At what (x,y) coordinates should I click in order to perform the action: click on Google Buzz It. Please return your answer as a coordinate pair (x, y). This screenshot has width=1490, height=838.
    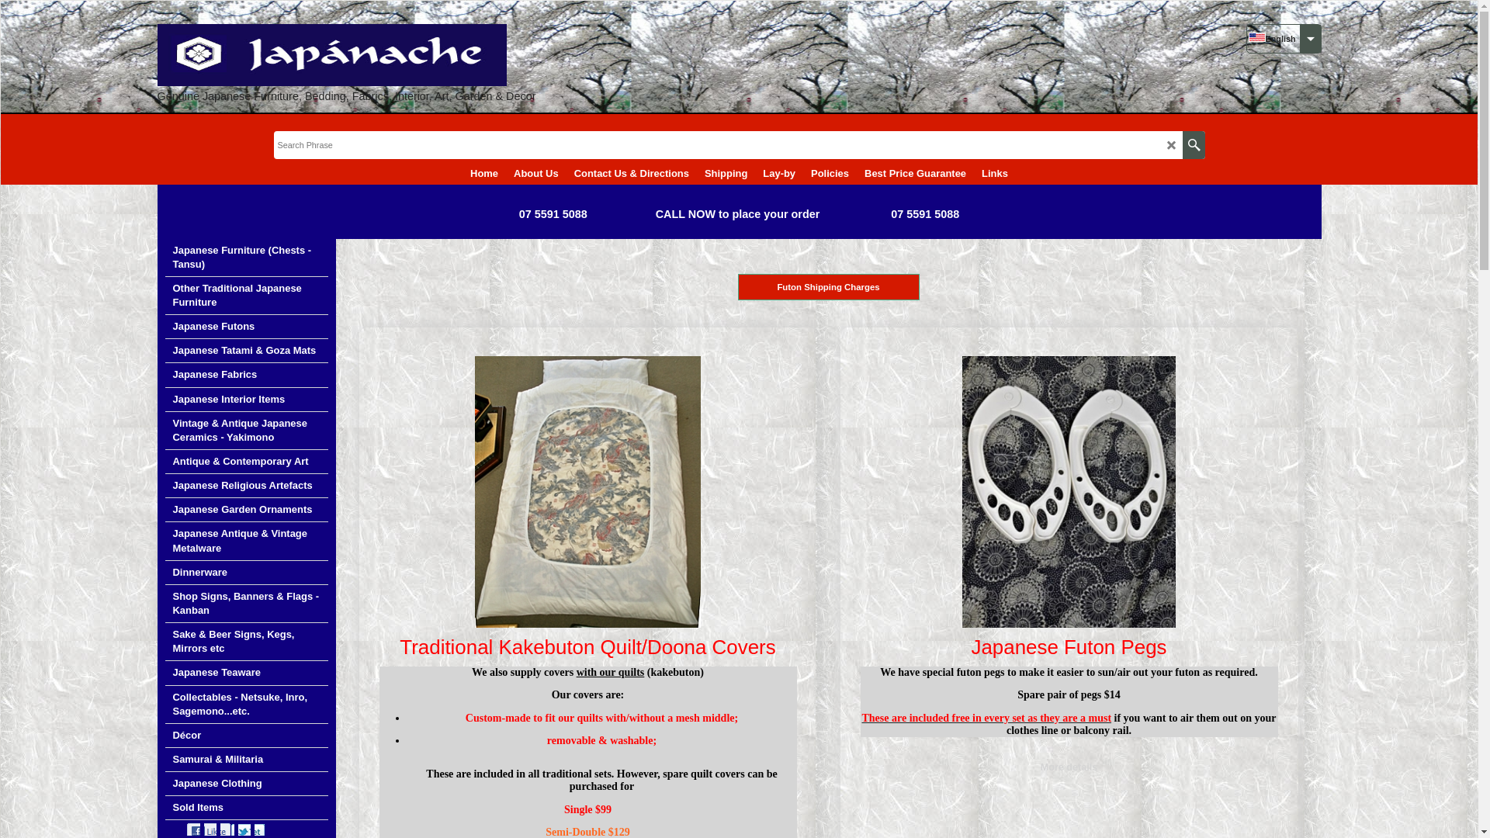
    Looking at the image, I should click on (244, 829).